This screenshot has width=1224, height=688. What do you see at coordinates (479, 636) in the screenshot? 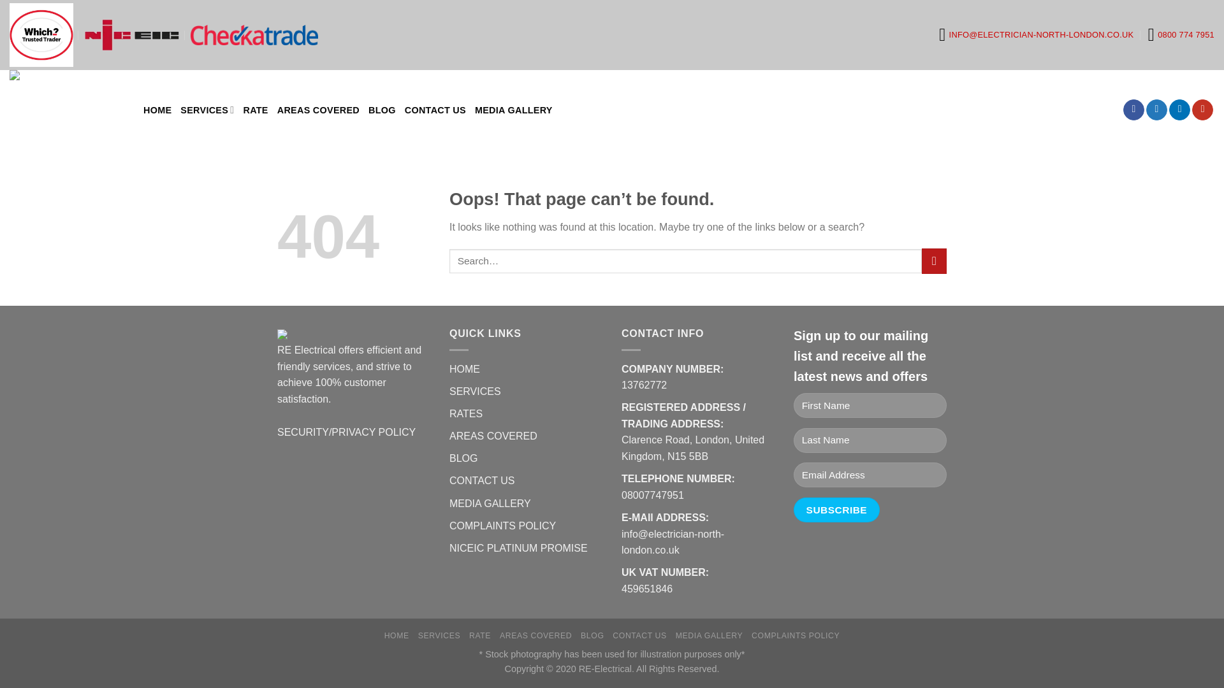
I see `RATE` at bounding box center [479, 636].